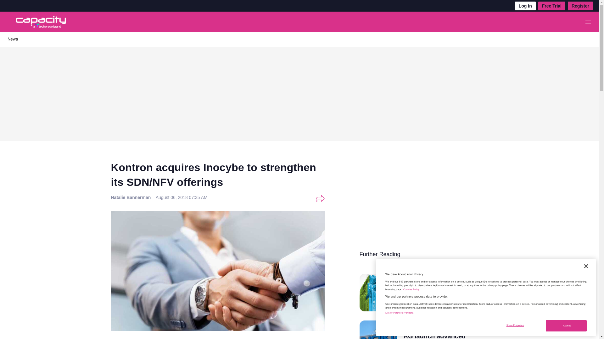 This screenshot has width=604, height=339. What do you see at coordinates (580, 6) in the screenshot?
I see `Register` at bounding box center [580, 6].